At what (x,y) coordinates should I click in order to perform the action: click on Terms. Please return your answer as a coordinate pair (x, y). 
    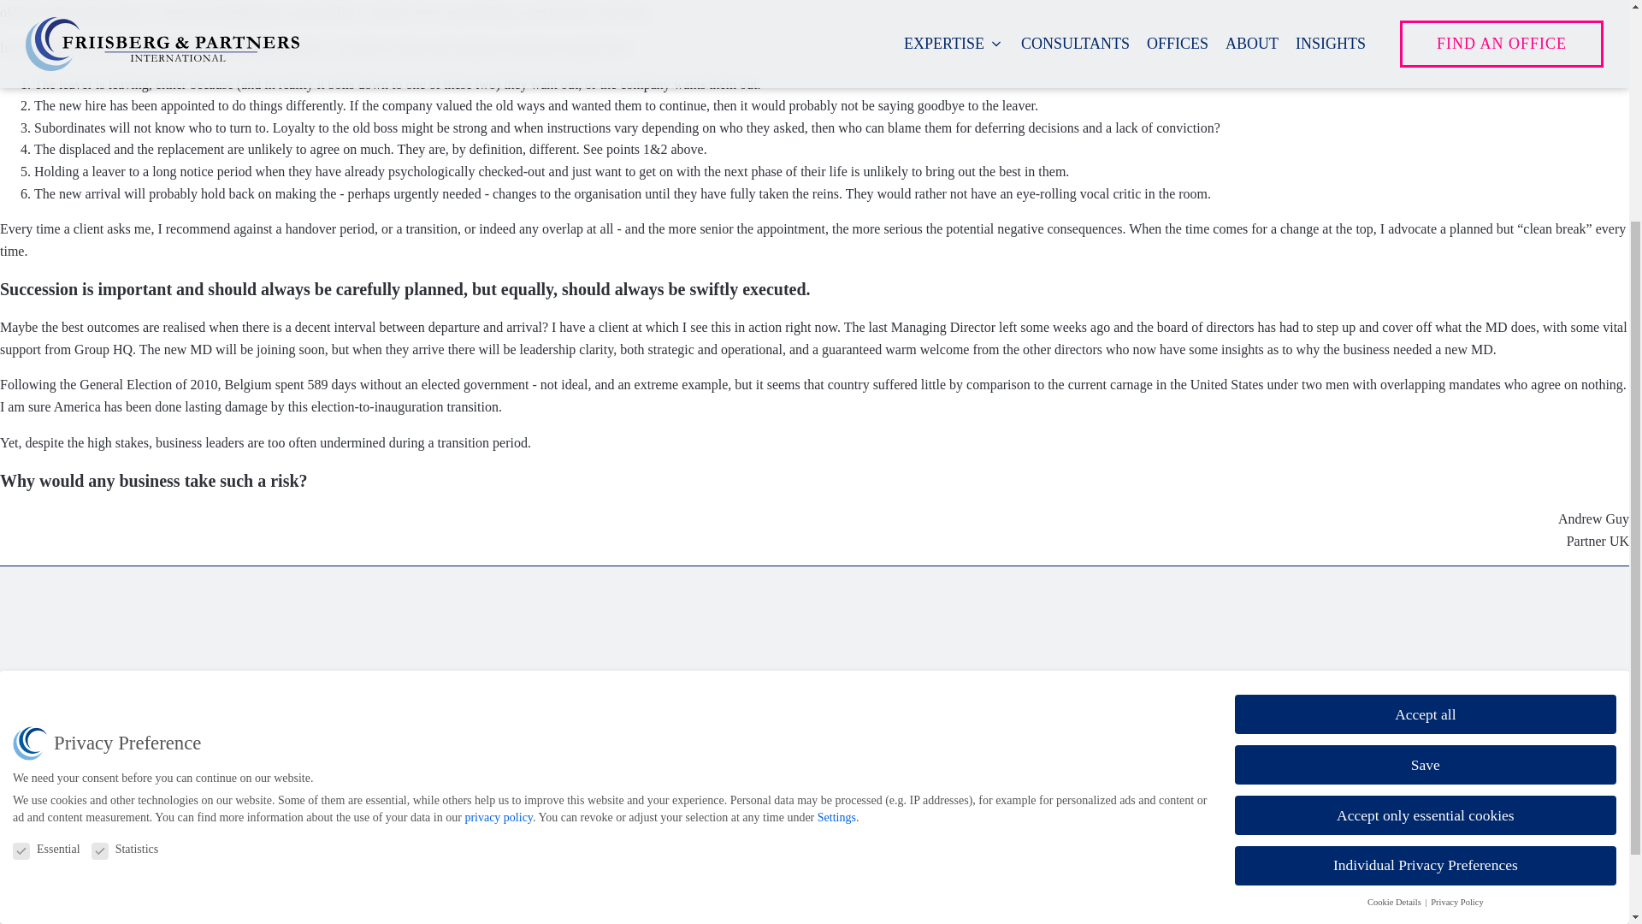
    Looking at the image, I should click on (369, 867).